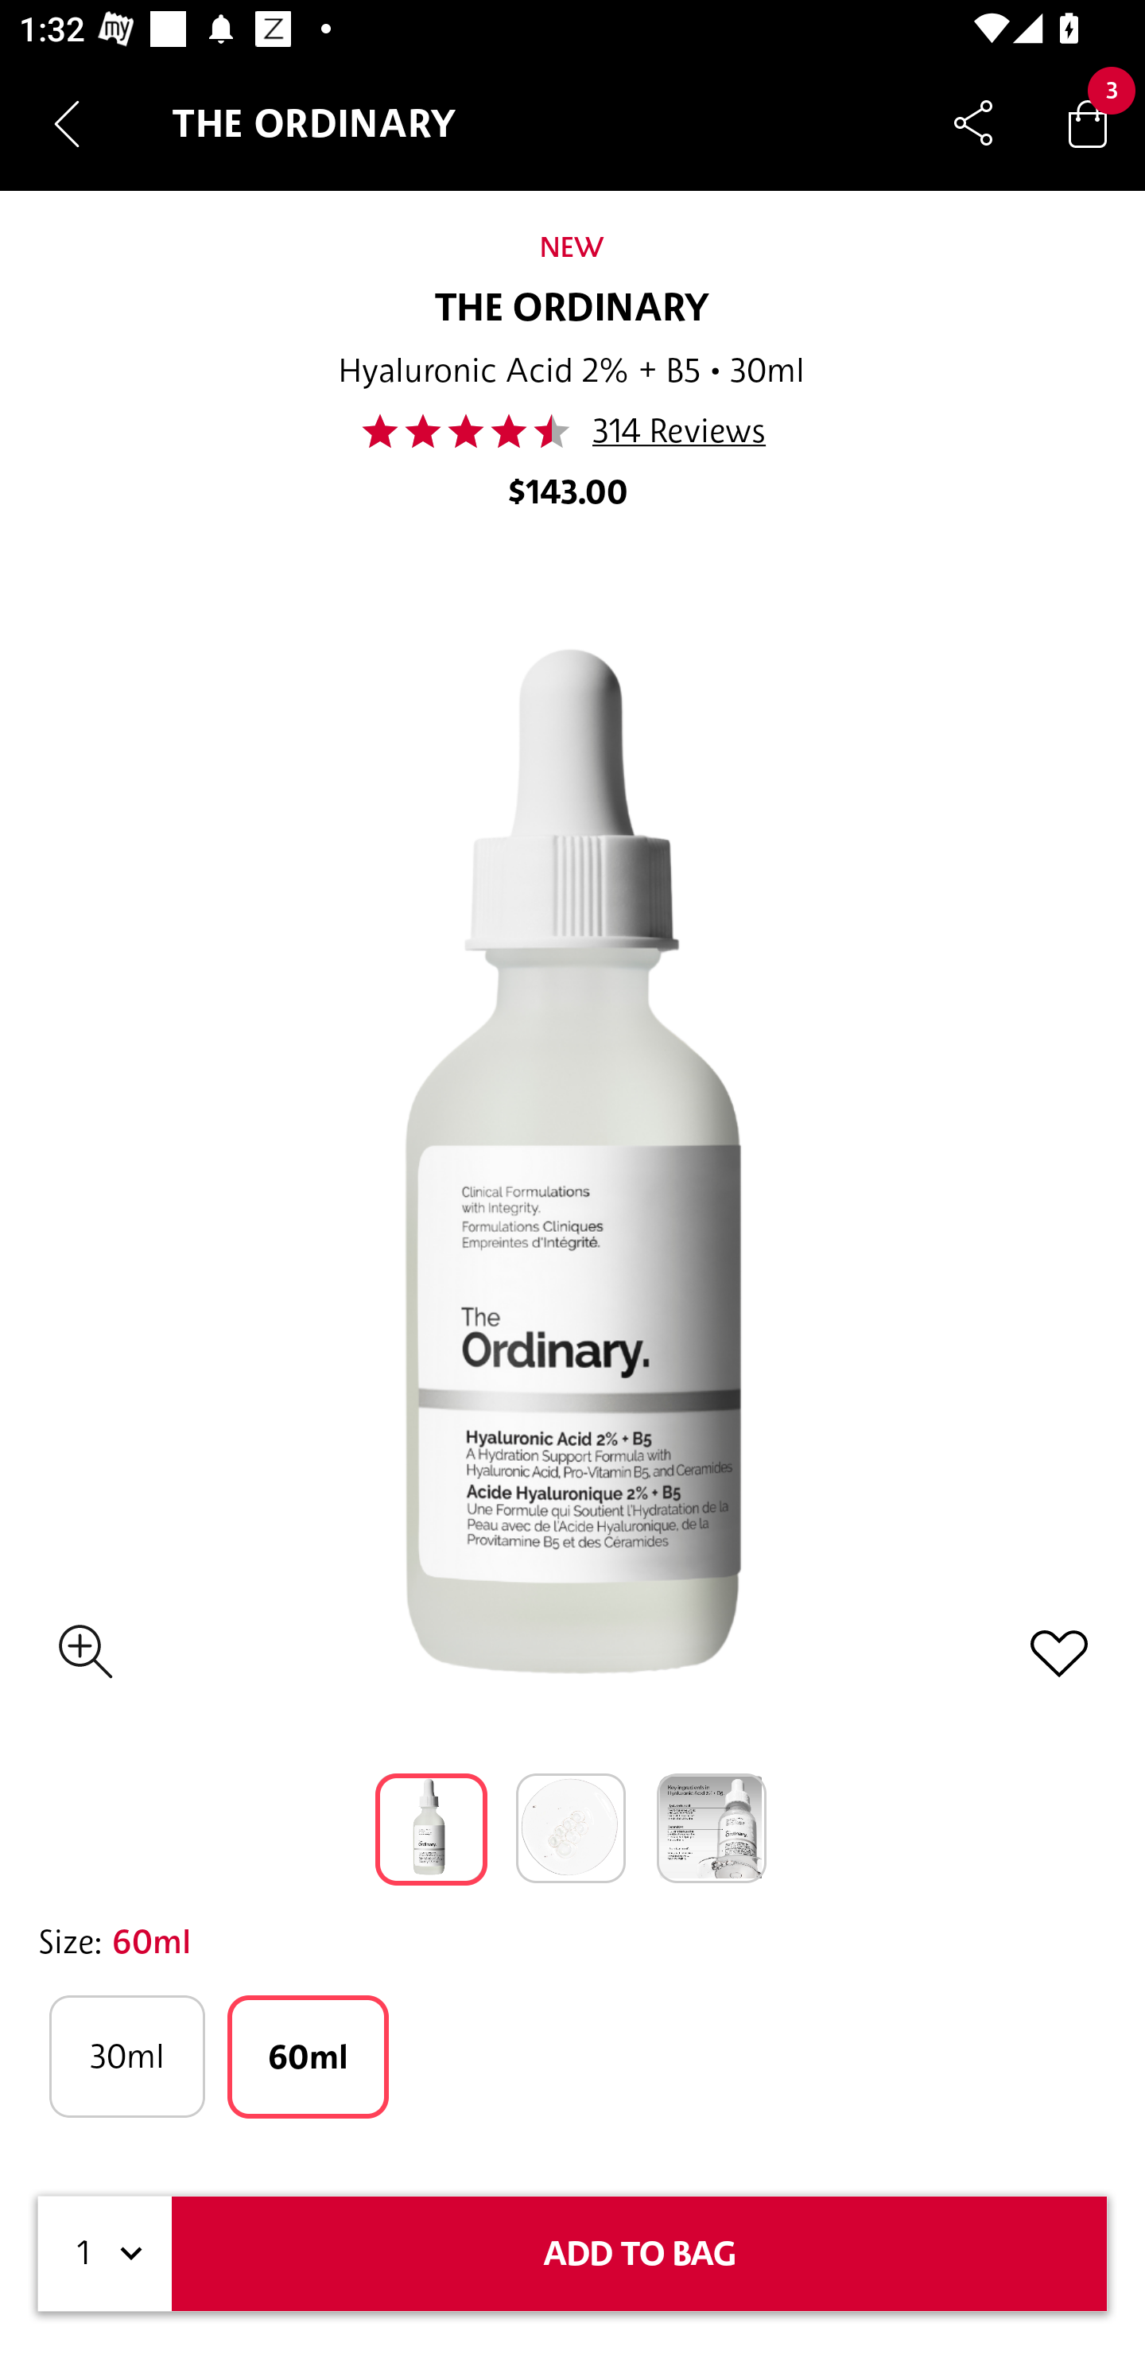 This screenshot has width=1145, height=2354. I want to click on Navigate up, so click(67, 123).